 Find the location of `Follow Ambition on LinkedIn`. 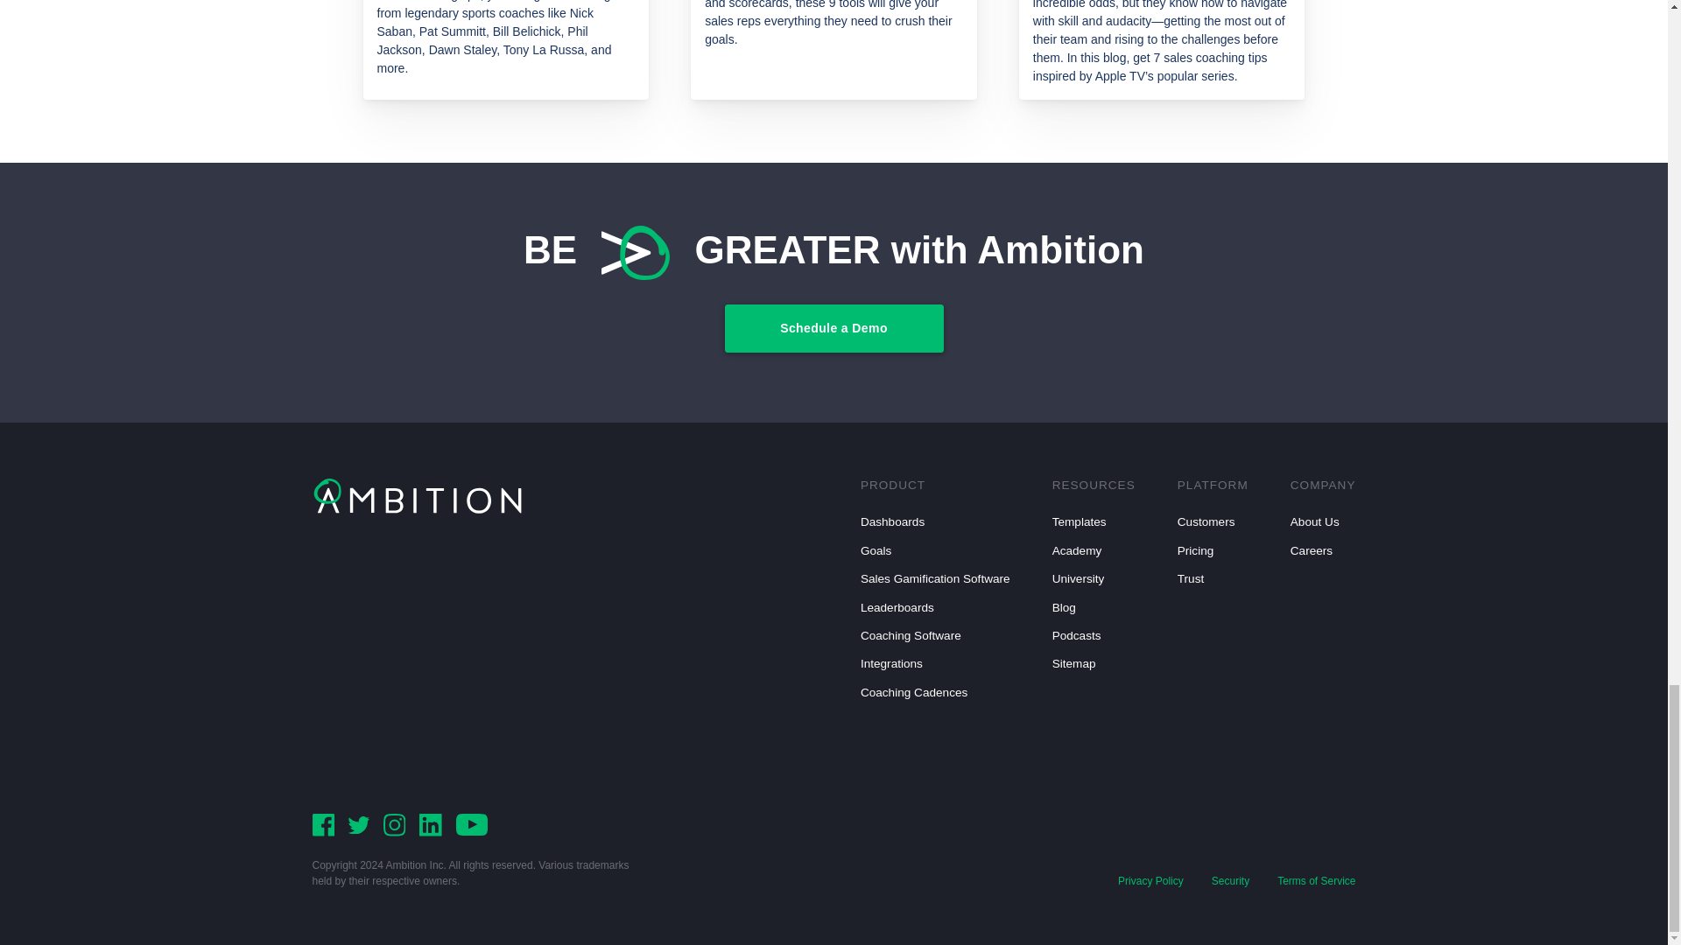

Follow Ambition on LinkedIn is located at coordinates (430, 824).